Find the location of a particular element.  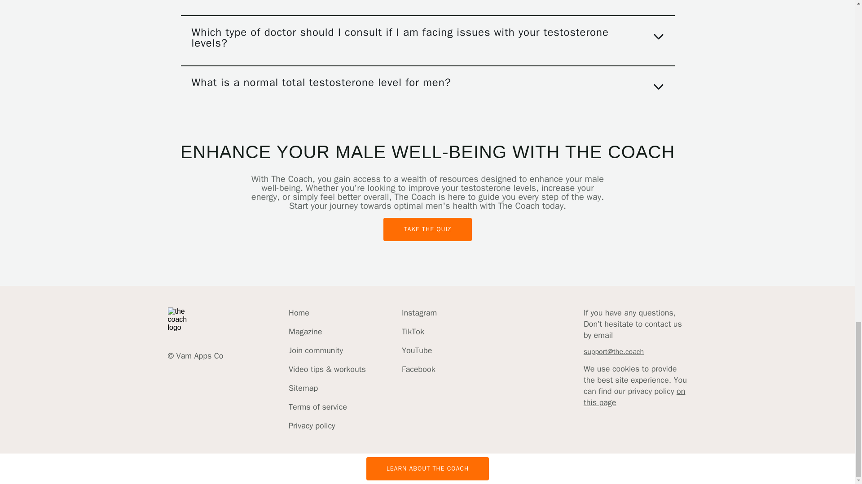

Sitemap is located at coordinates (327, 388).